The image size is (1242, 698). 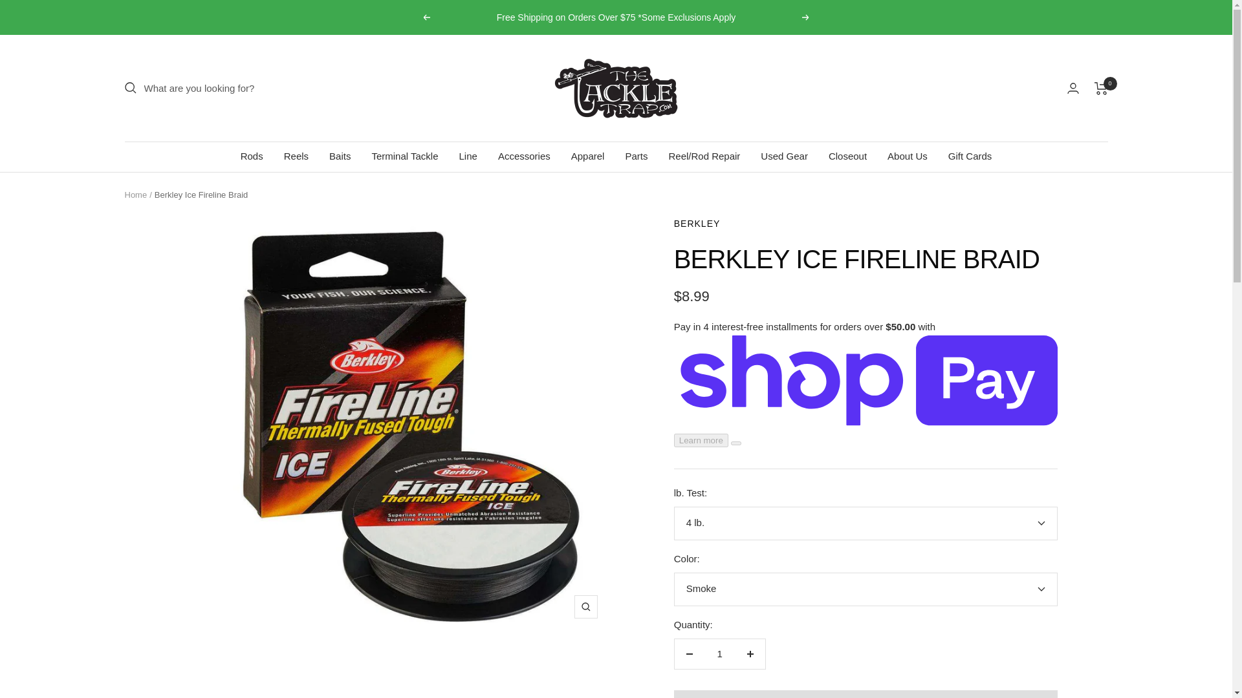 What do you see at coordinates (426, 17) in the screenshot?
I see `Previous` at bounding box center [426, 17].